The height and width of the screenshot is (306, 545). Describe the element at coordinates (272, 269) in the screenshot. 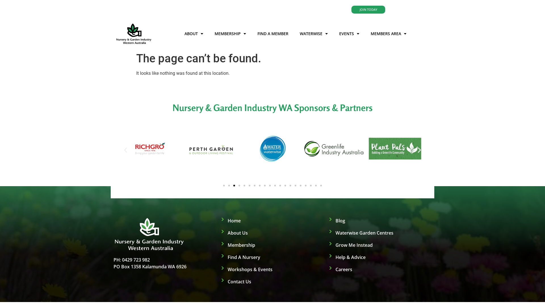

I see `Workshops & Events` at that location.